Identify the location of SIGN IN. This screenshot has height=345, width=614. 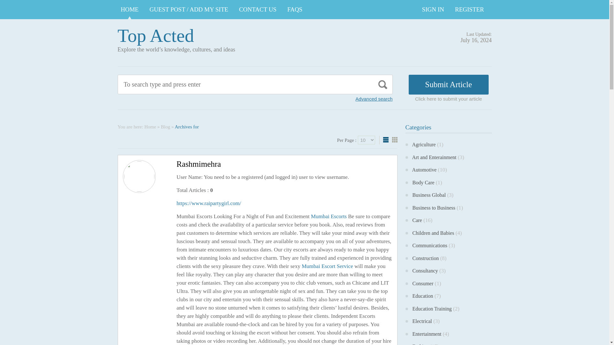
(433, 10).